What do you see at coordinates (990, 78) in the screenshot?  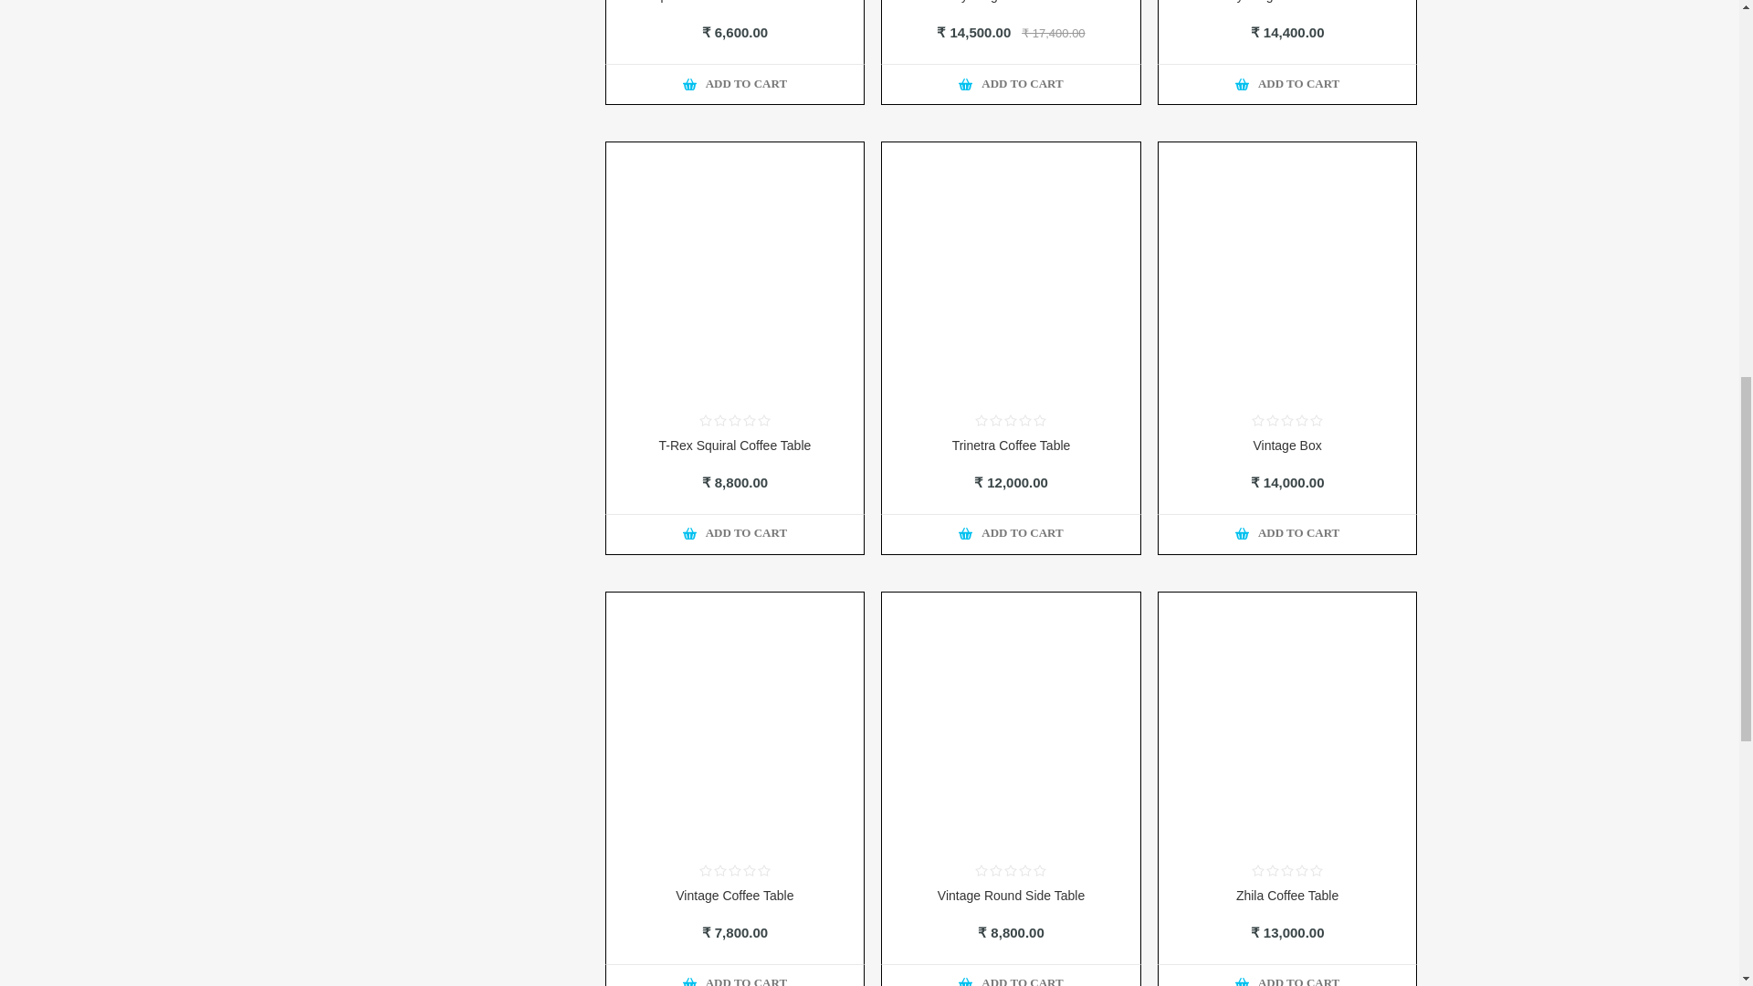 I see `Add to compare list` at bounding box center [990, 78].